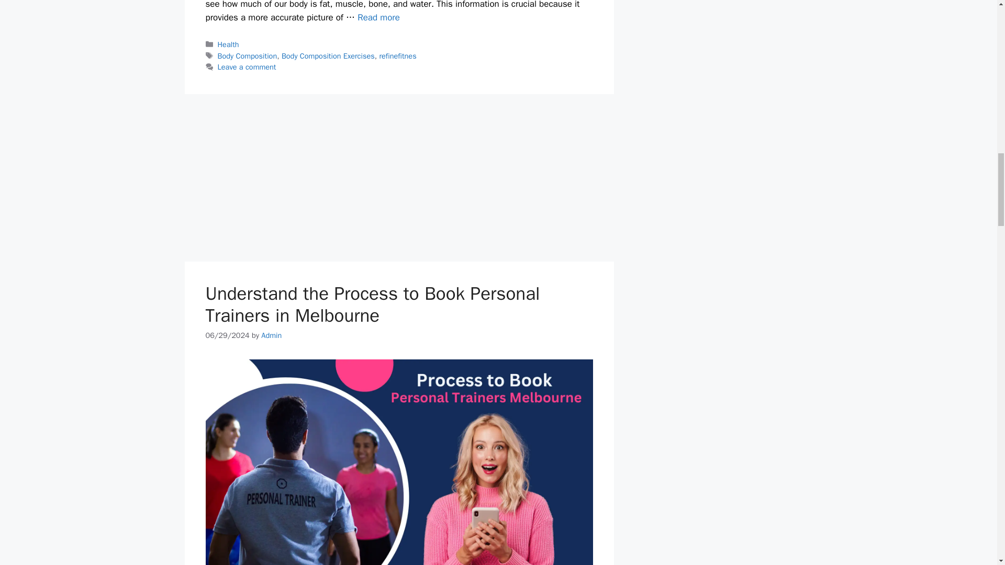  Describe the element at coordinates (271, 335) in the screenshot. I see `Admin` at that location.